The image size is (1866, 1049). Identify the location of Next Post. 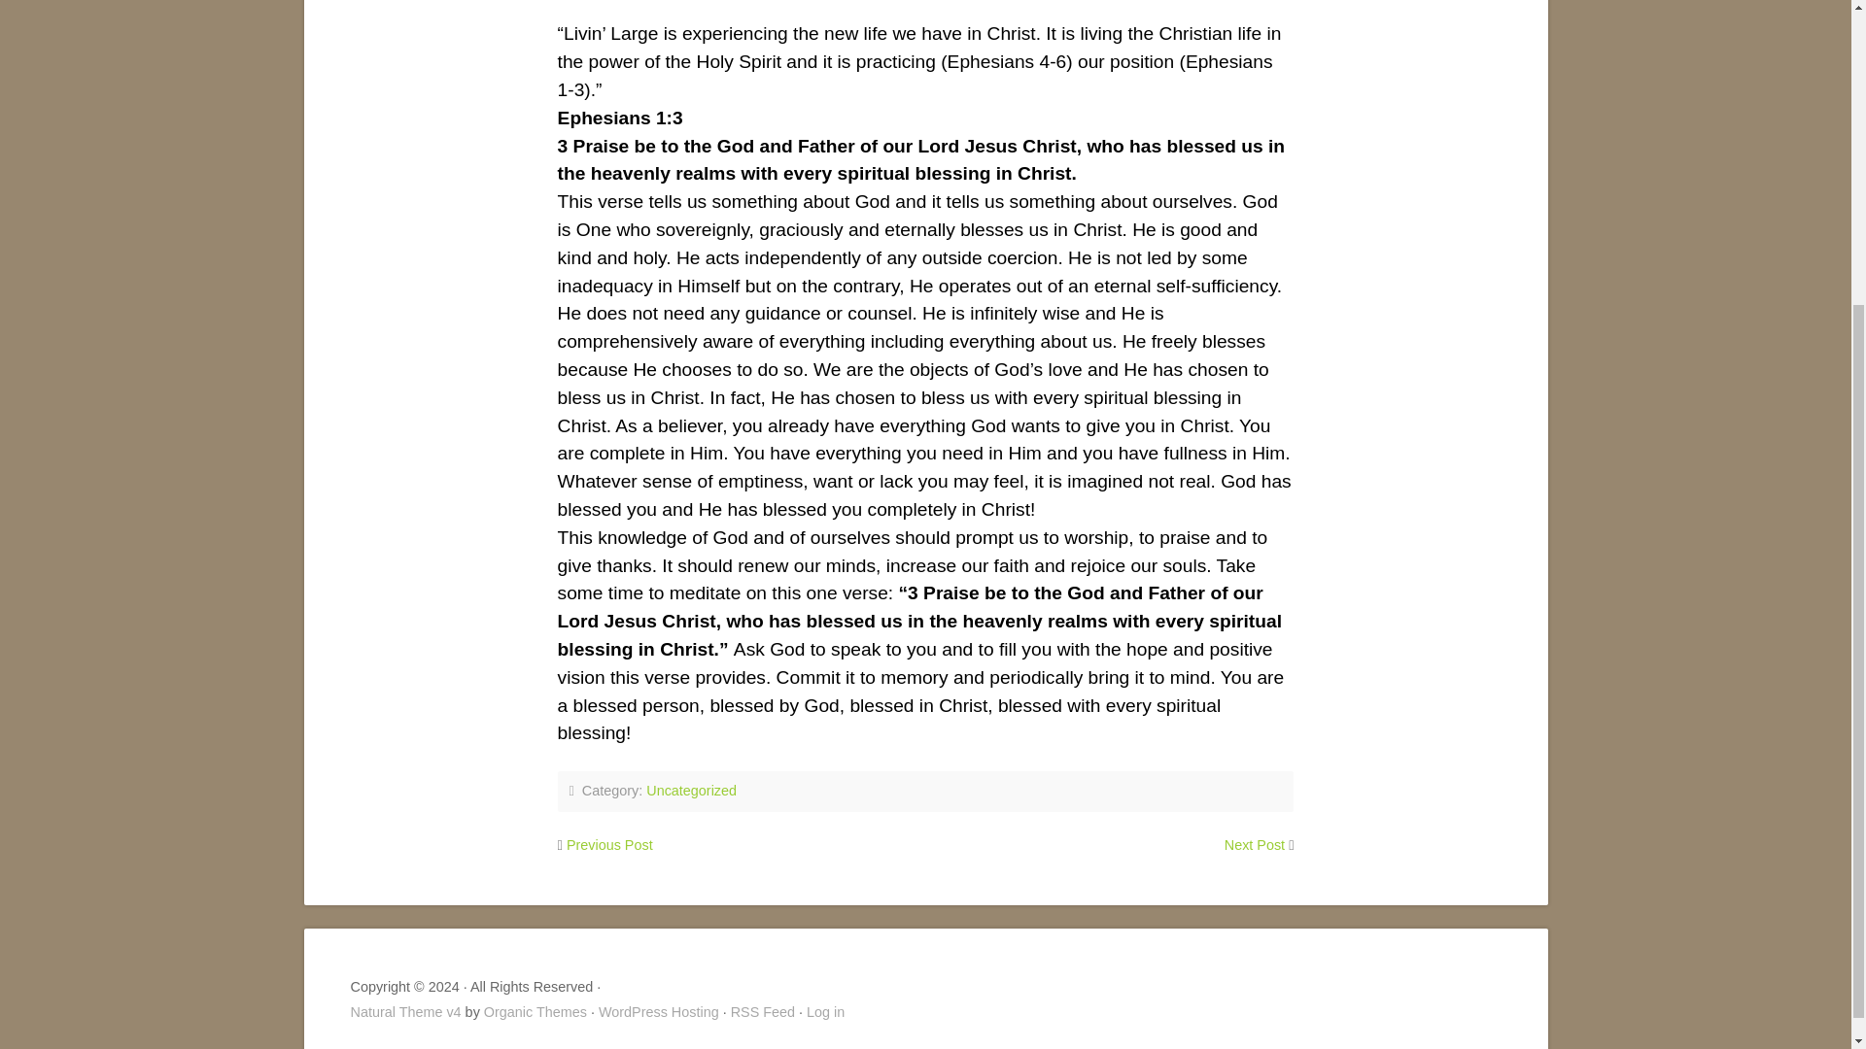
(1254, 845).